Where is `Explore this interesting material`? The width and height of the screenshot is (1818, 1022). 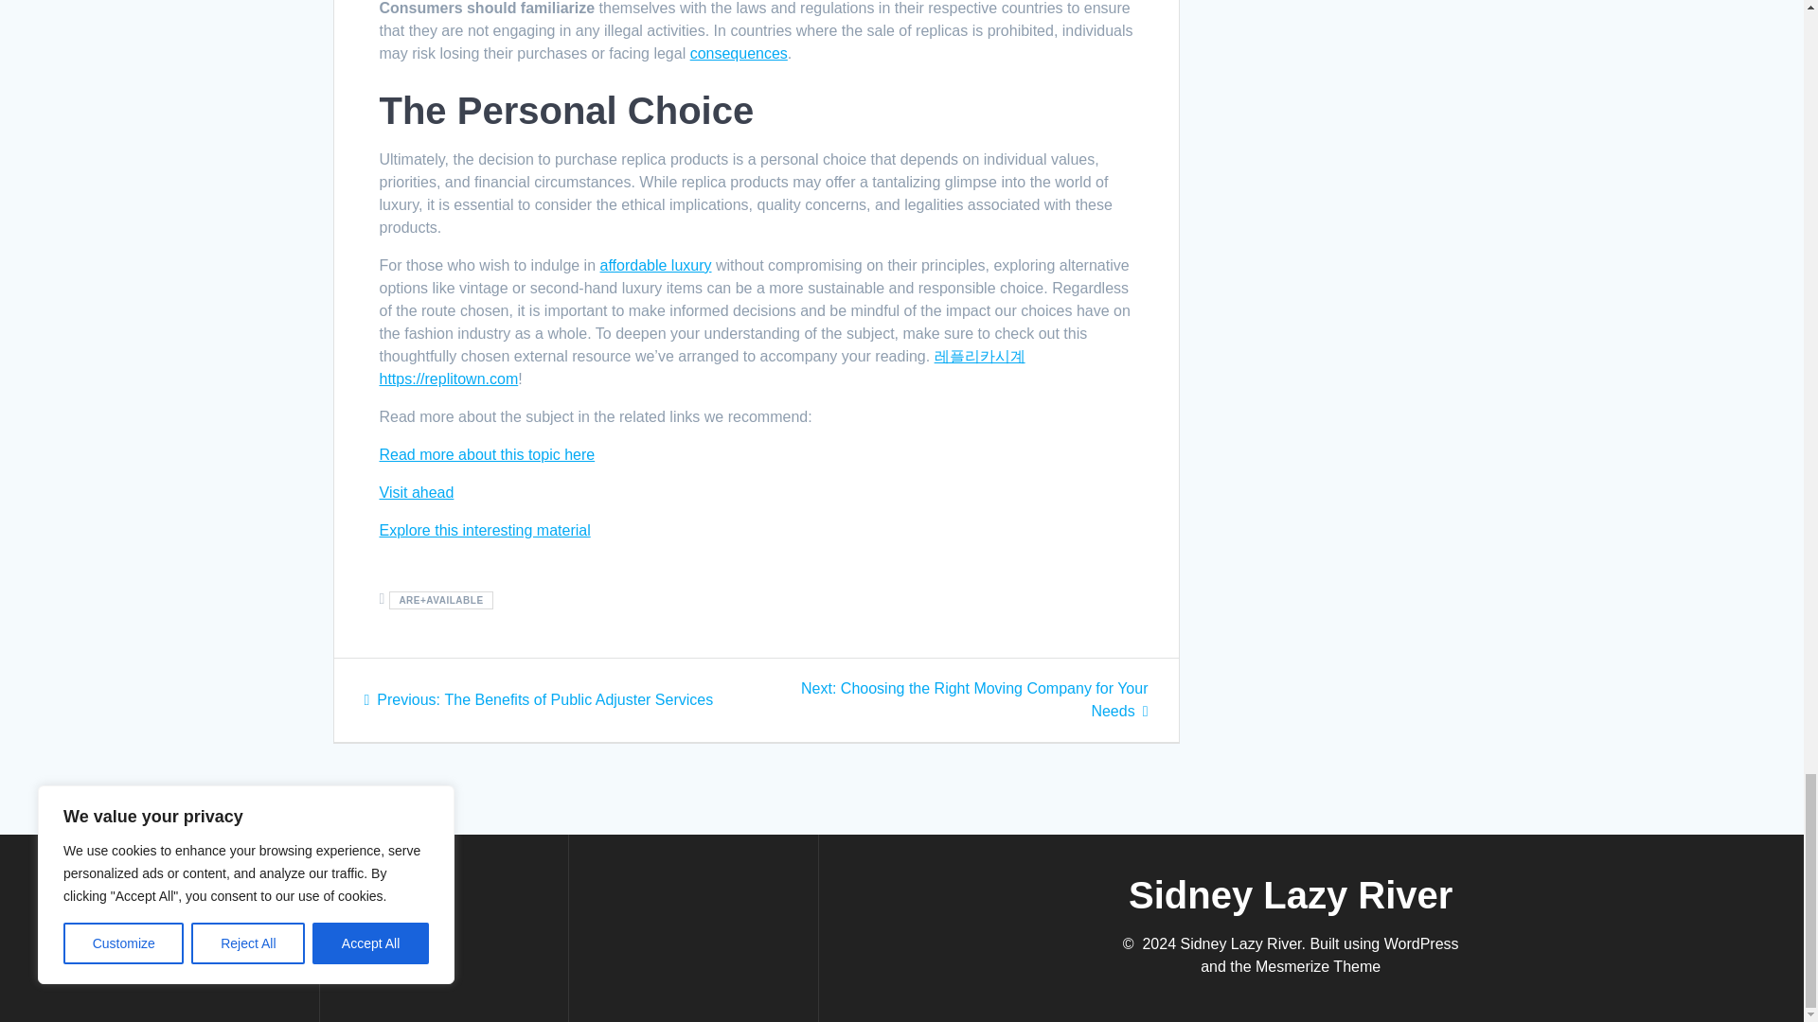 Explore this interesting material is located at coordinates (483, 530).